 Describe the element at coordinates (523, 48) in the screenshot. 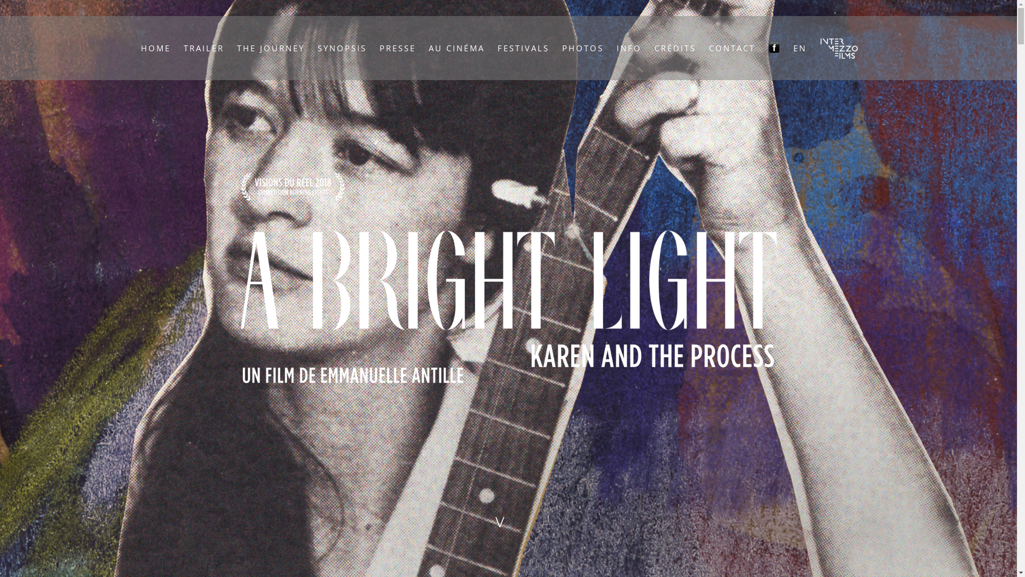

I see `FESTIVALS` at that location.